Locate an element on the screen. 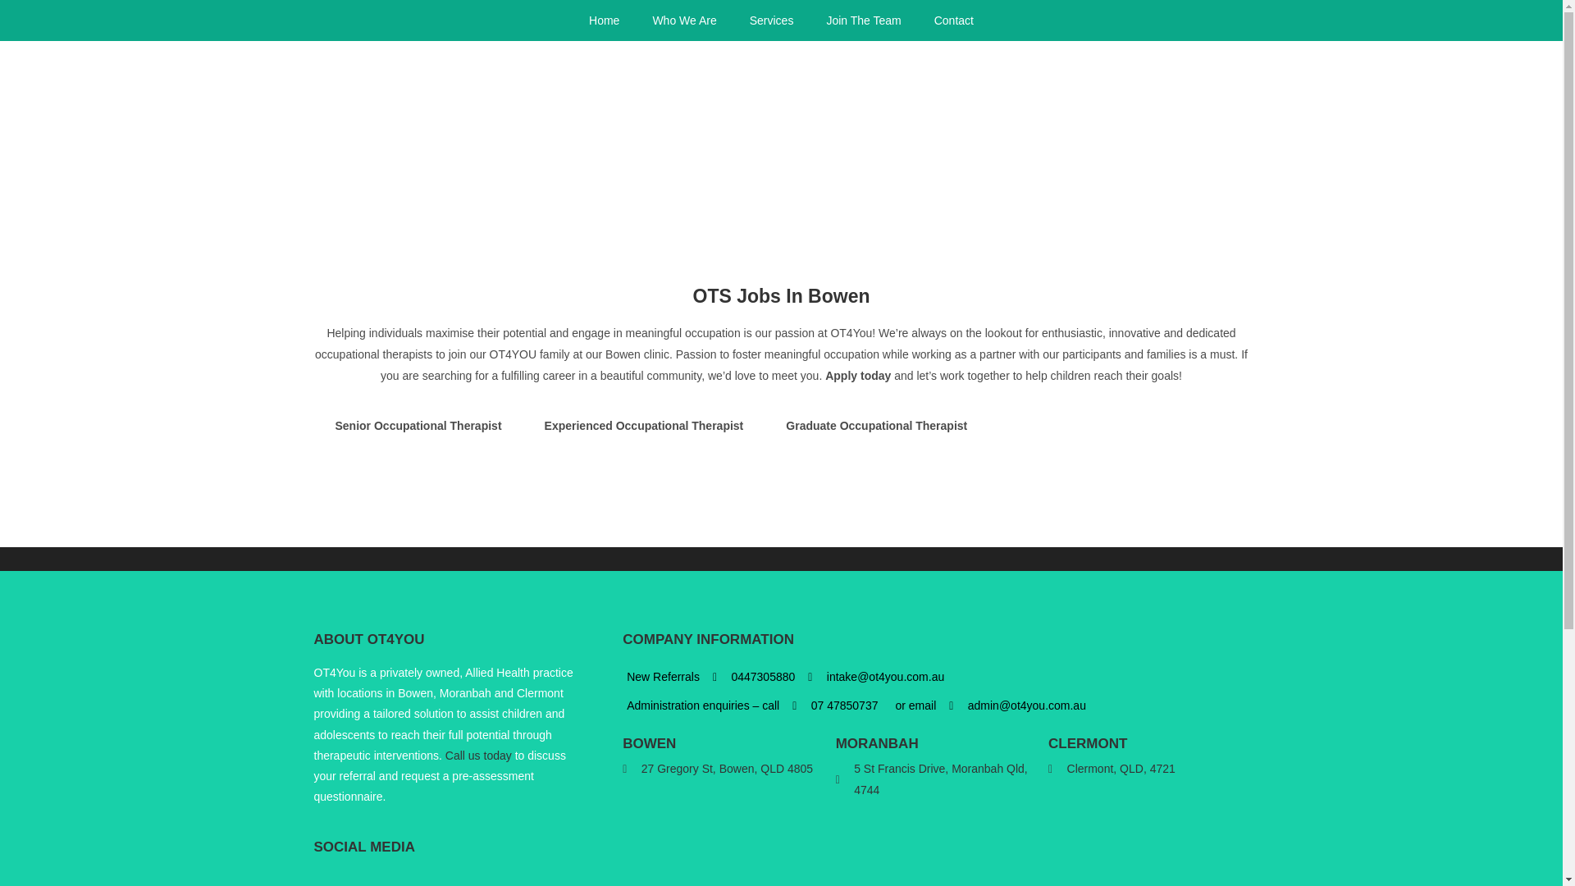  5 St Francis Drive, Moranbah Qld is located at coordinates (936, 847).